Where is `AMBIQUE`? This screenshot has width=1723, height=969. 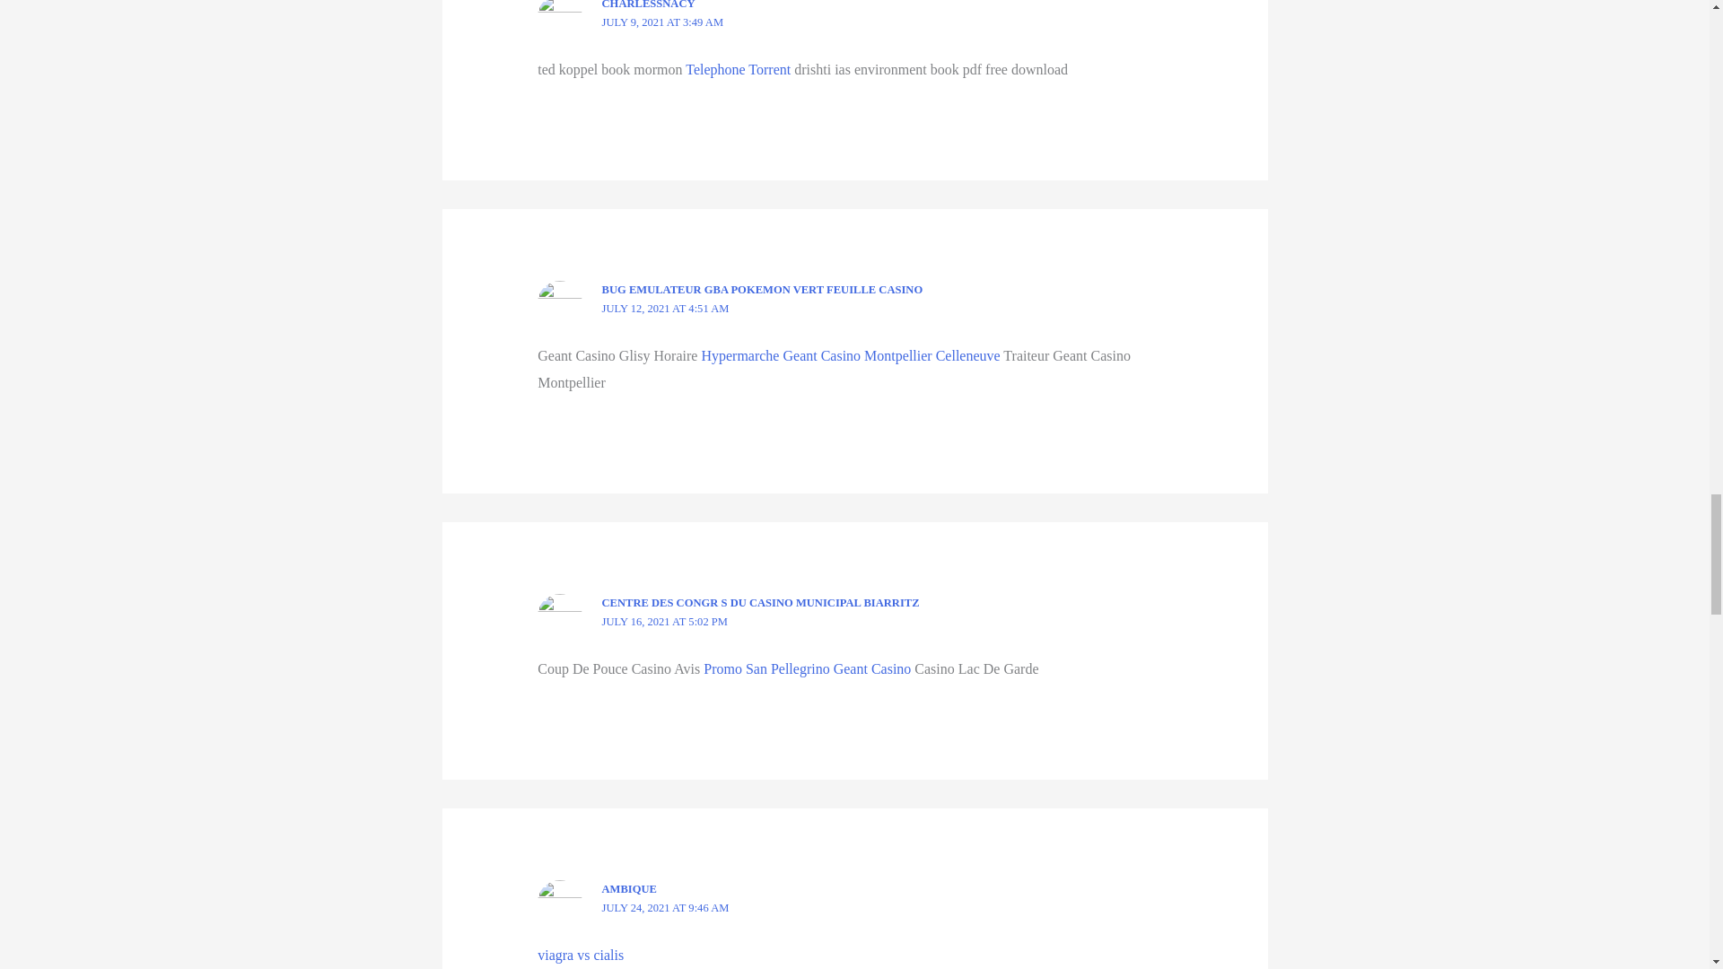 AMBIQUE is located at coordinates (628, 888).